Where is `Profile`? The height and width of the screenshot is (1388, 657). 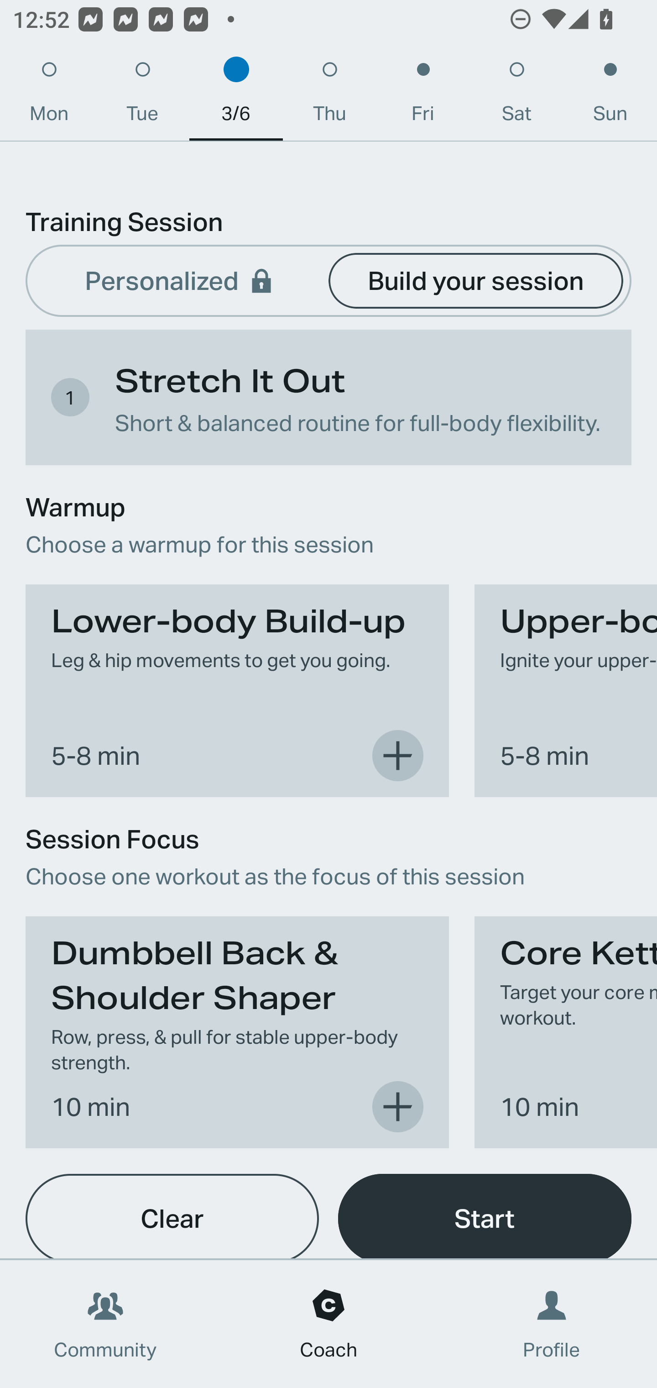 Profile is located at coordinates (552, 1324).